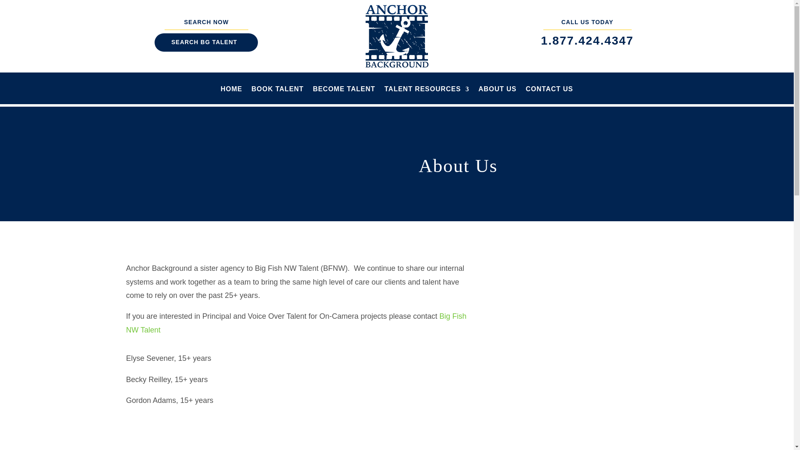  I want to click on CONTACT US, so click(549, 95).